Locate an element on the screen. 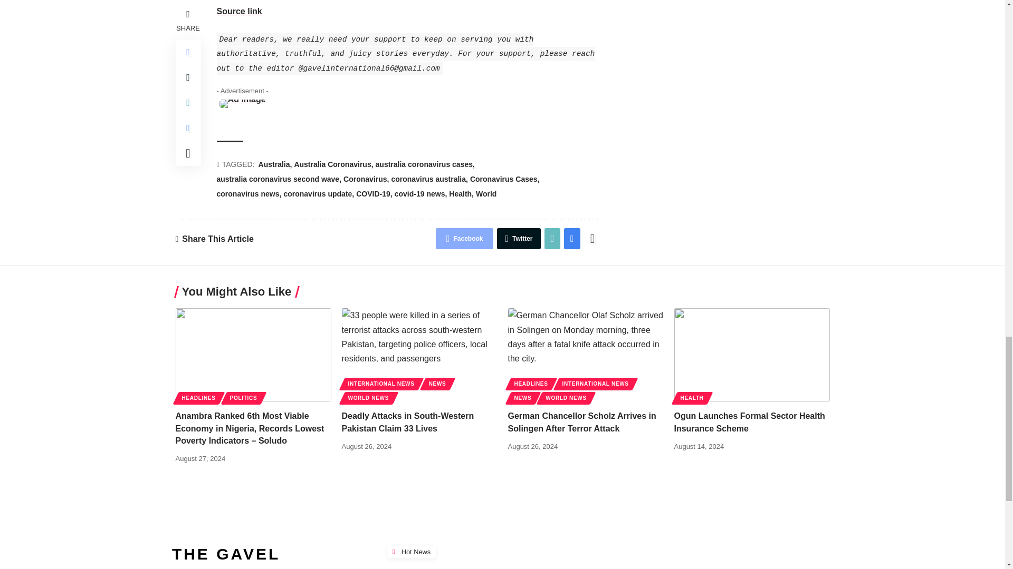 This screenshot has height=569, width=1013. World is located at coordinates (486, 194).